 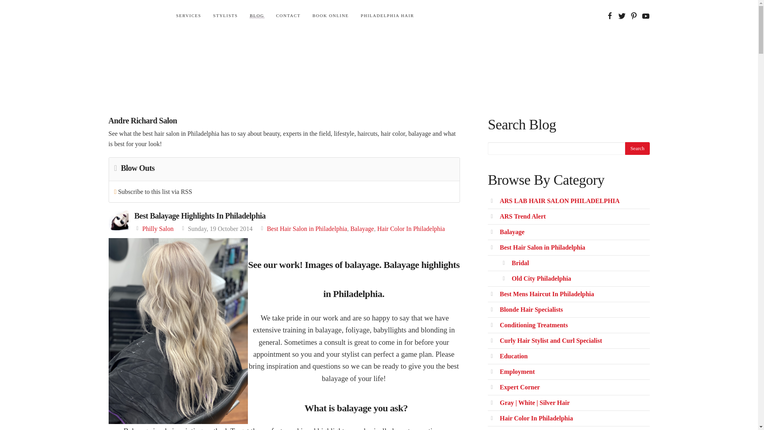 What do you see at coordinates (136, 170) in the screenshot?
I see `Blow Outs` at bounding box center [136, 170].